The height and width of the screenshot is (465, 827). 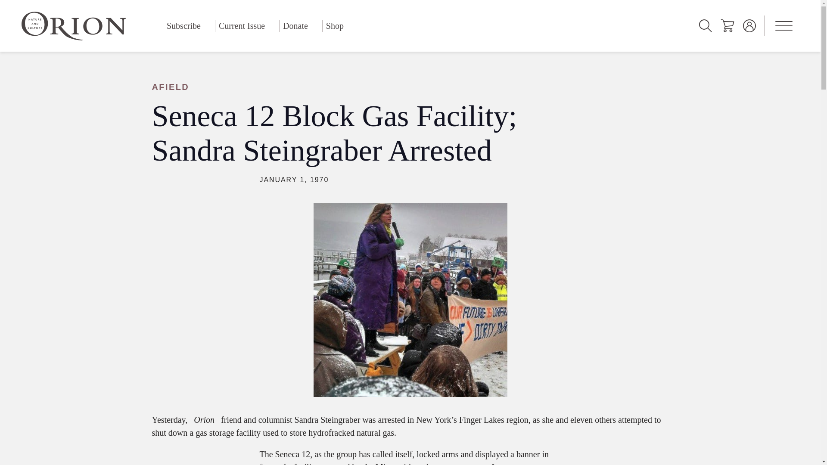 I want to click on Shop, so click(x=335, y=26).